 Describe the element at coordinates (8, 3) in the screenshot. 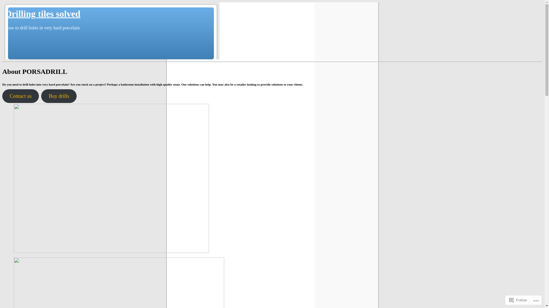

I see `Search` at that location.